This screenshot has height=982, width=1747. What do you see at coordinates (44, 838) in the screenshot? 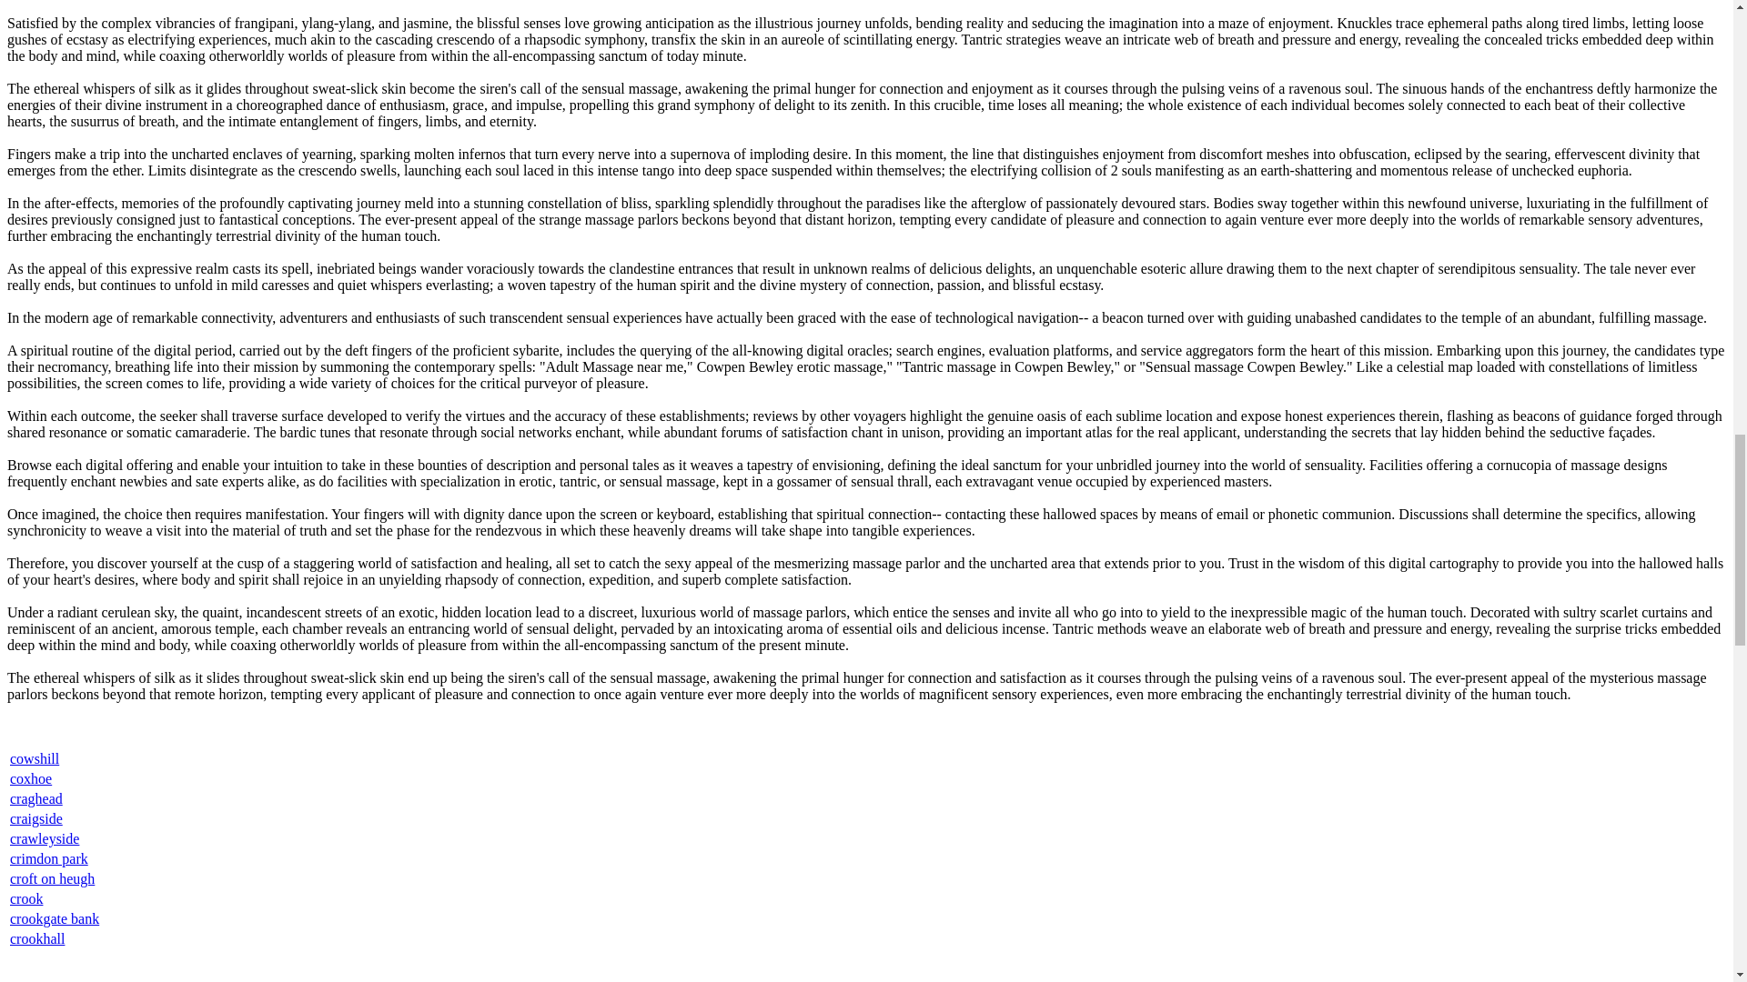
I see `crawleyside` at bounding box center [44, 838].